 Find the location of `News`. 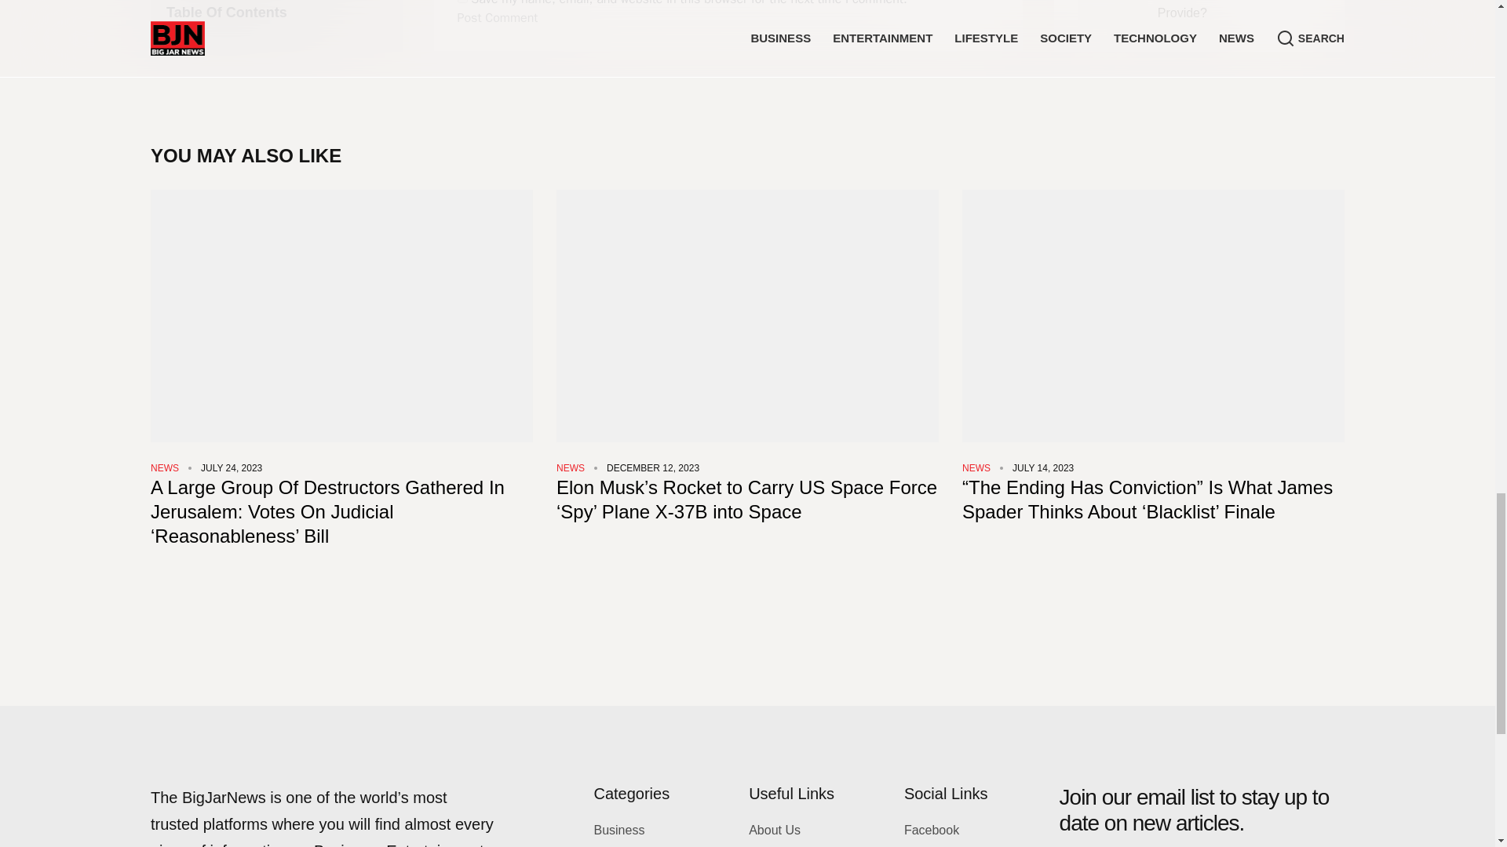

News is located at coordinates (570, 467).